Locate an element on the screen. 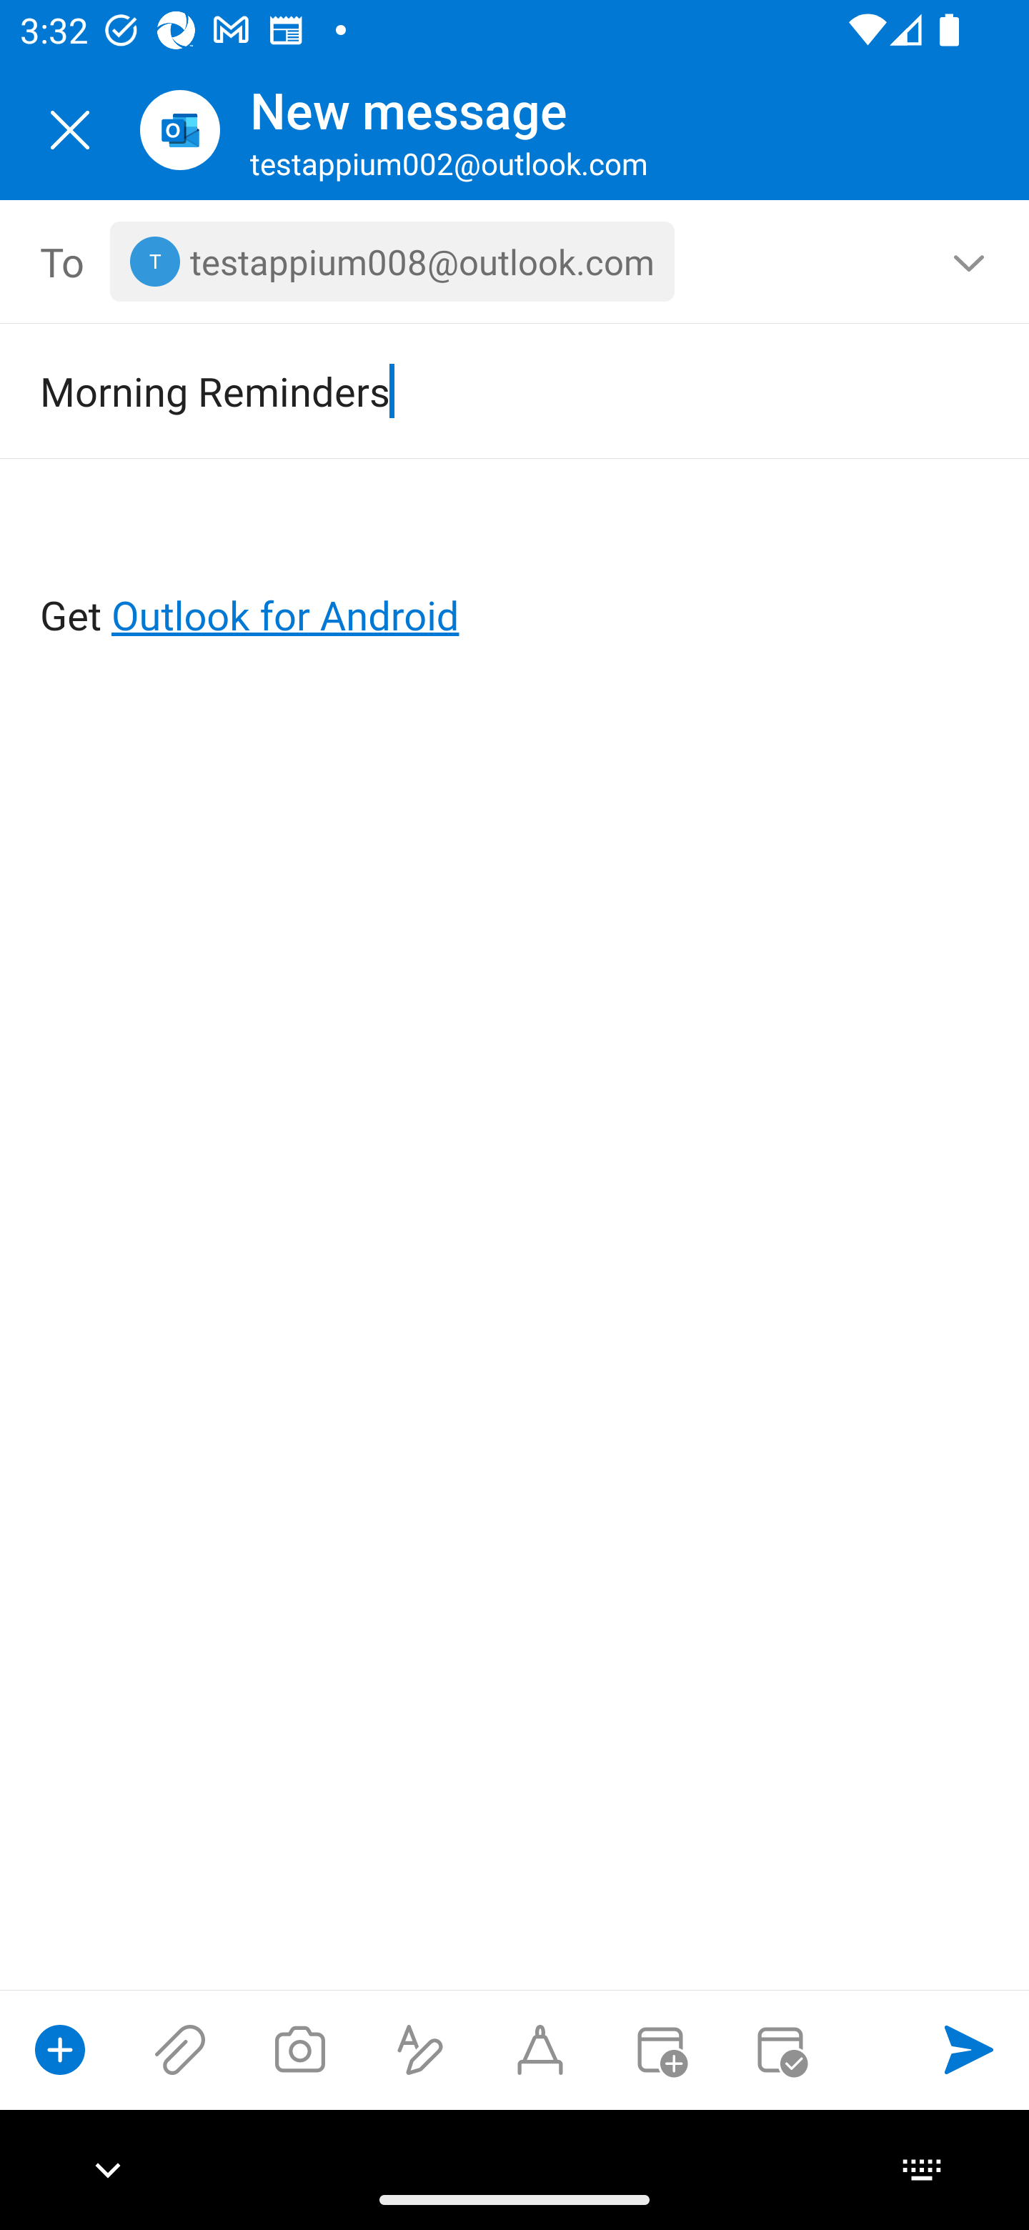 The image size is (1029, 2230). Attach files is located at coordinates (180, 2049).